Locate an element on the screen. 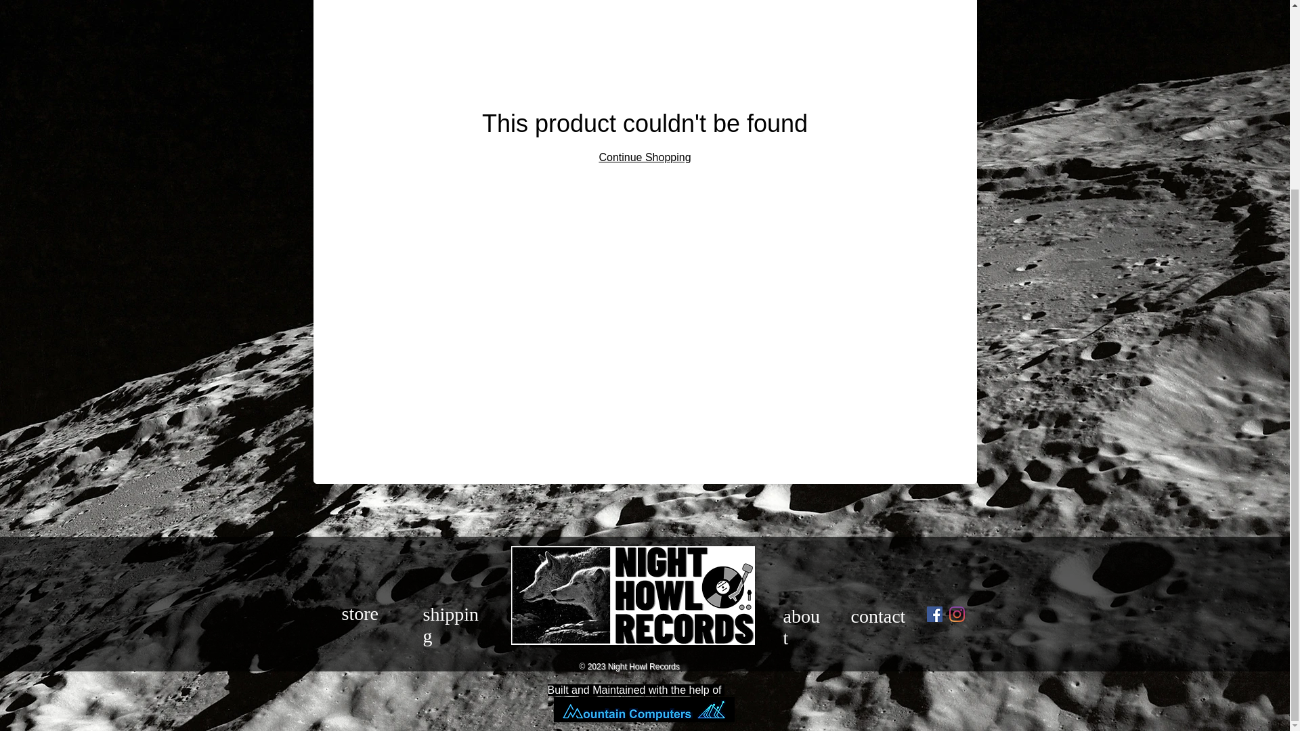  store is located at coordinates (359, 613).